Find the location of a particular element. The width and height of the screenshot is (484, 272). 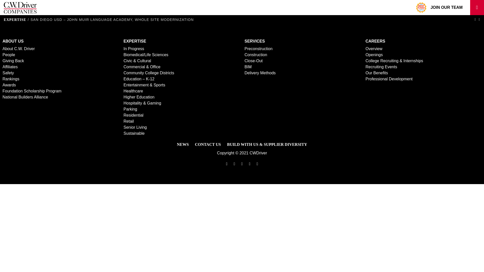

EXPERTISE is located at coordinates (15, 20).